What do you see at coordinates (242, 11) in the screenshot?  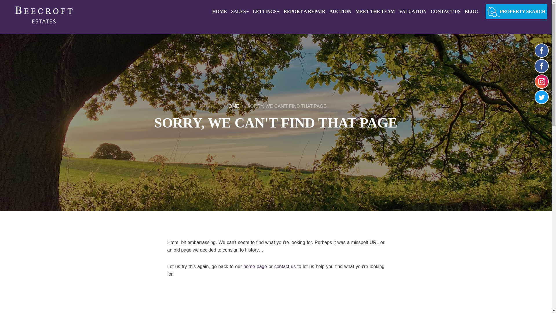 I see `SALES` at bounding box center [242, 11].